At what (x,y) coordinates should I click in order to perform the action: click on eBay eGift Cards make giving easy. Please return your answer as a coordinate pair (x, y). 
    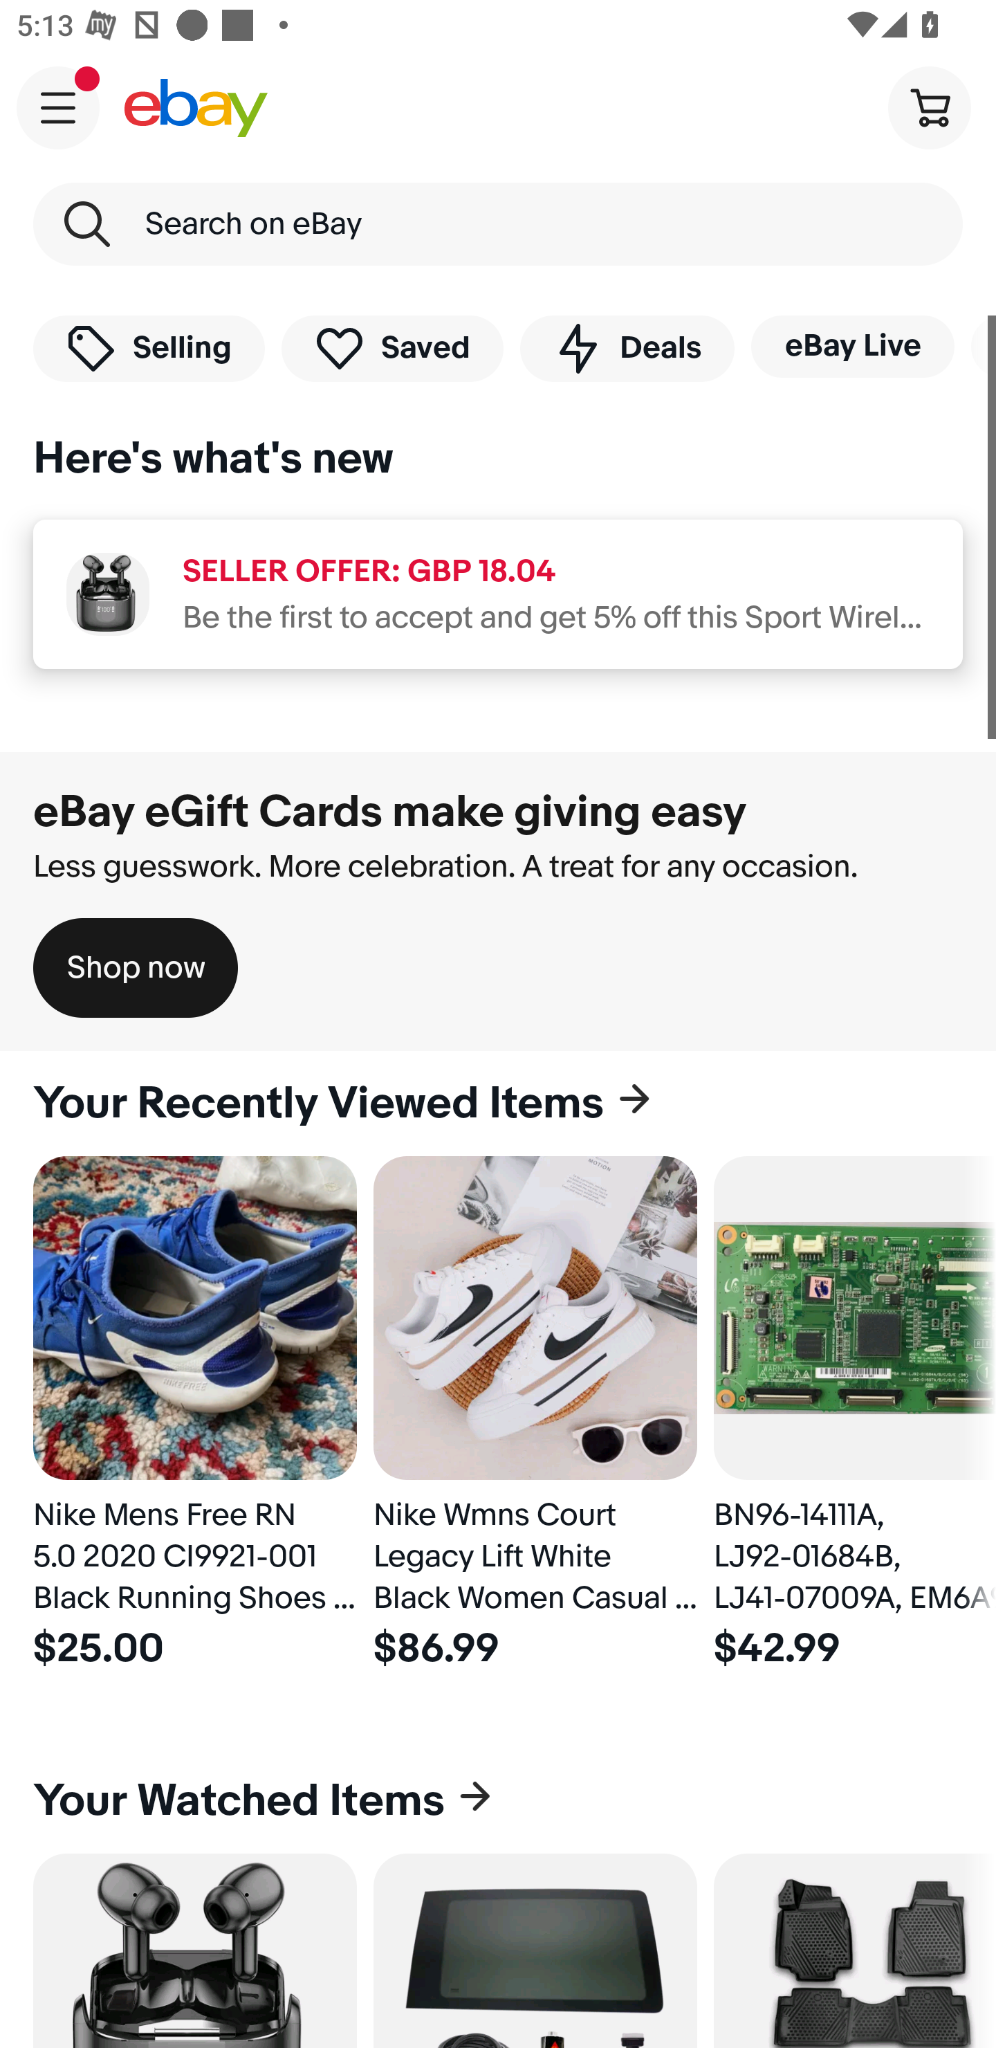
    Looking at the image, I should click on (390, 812).